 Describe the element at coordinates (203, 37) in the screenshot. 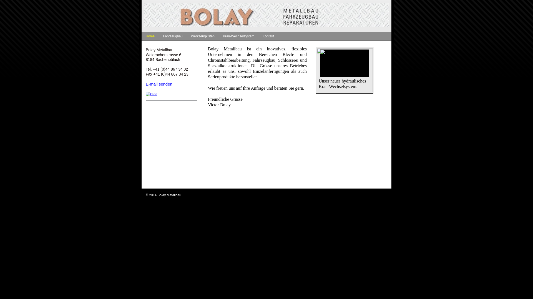

I see `Werkzeugkisten` at that location.